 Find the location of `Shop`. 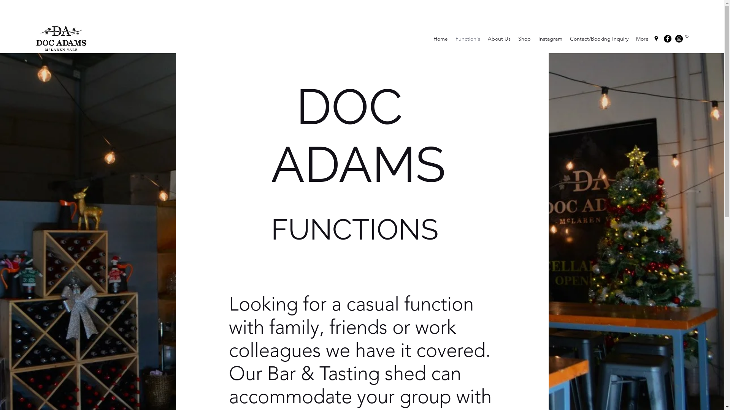

Shop is located at coordinates (525, 39).